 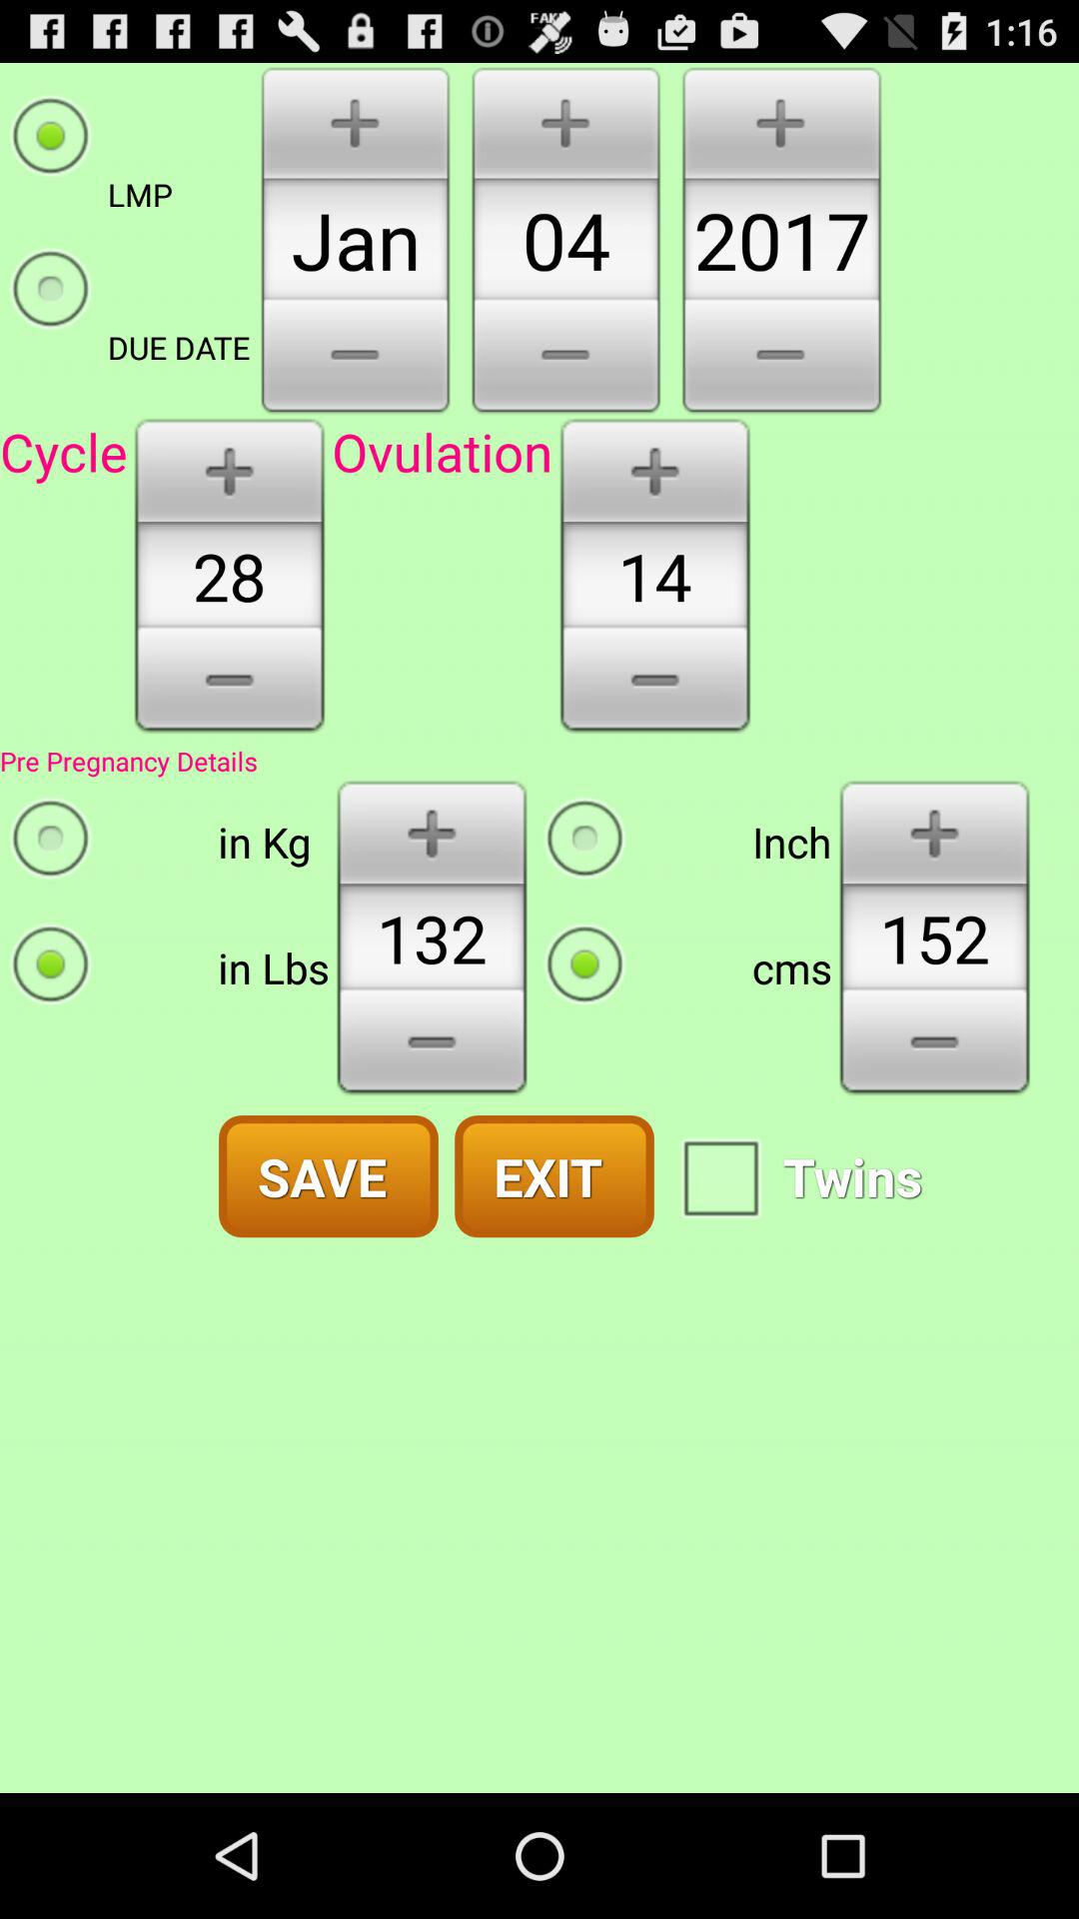 I want to click on increase weight button, so click(x=432, y=832).